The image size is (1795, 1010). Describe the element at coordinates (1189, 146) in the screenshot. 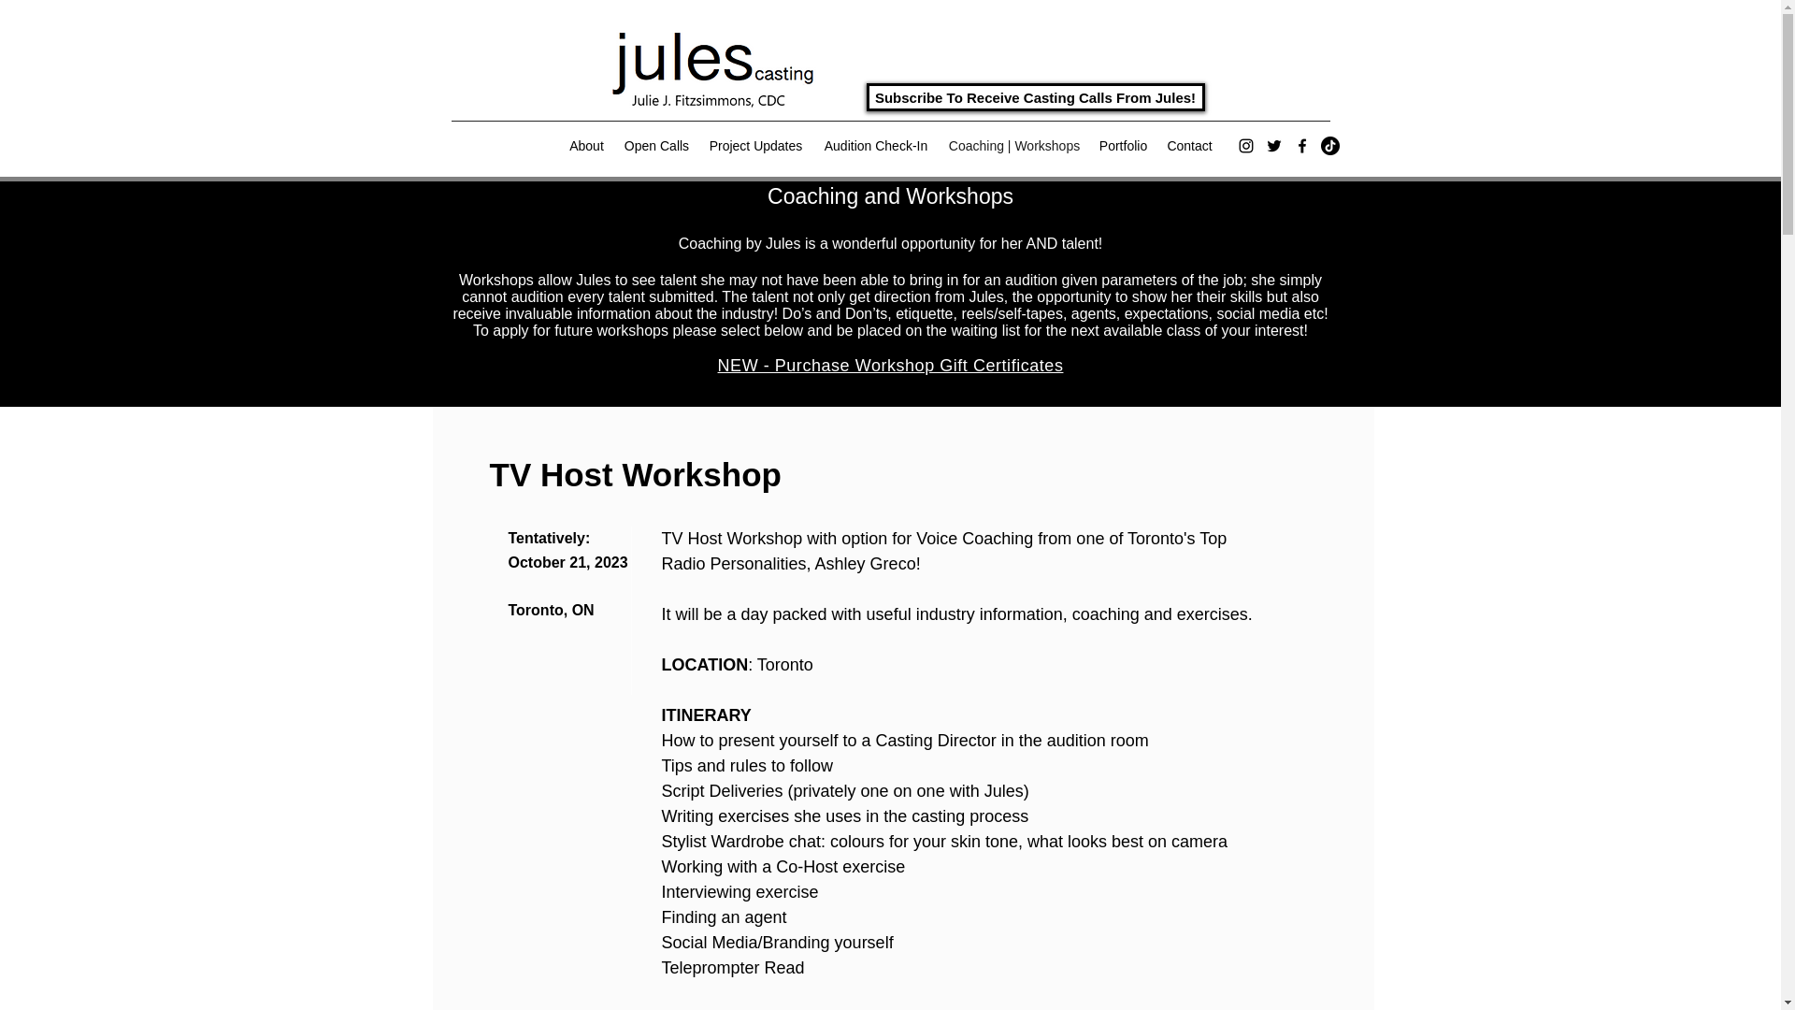

I see `Contact` at that location.